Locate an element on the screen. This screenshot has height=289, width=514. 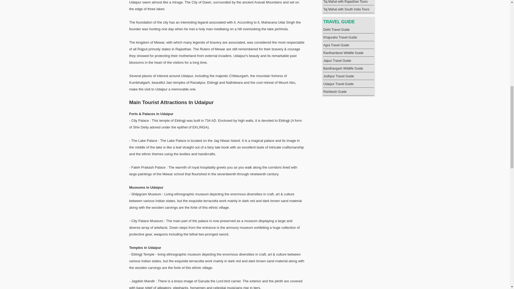
Ranthambore Wildlife Guide is located at coordinates (343, 53).